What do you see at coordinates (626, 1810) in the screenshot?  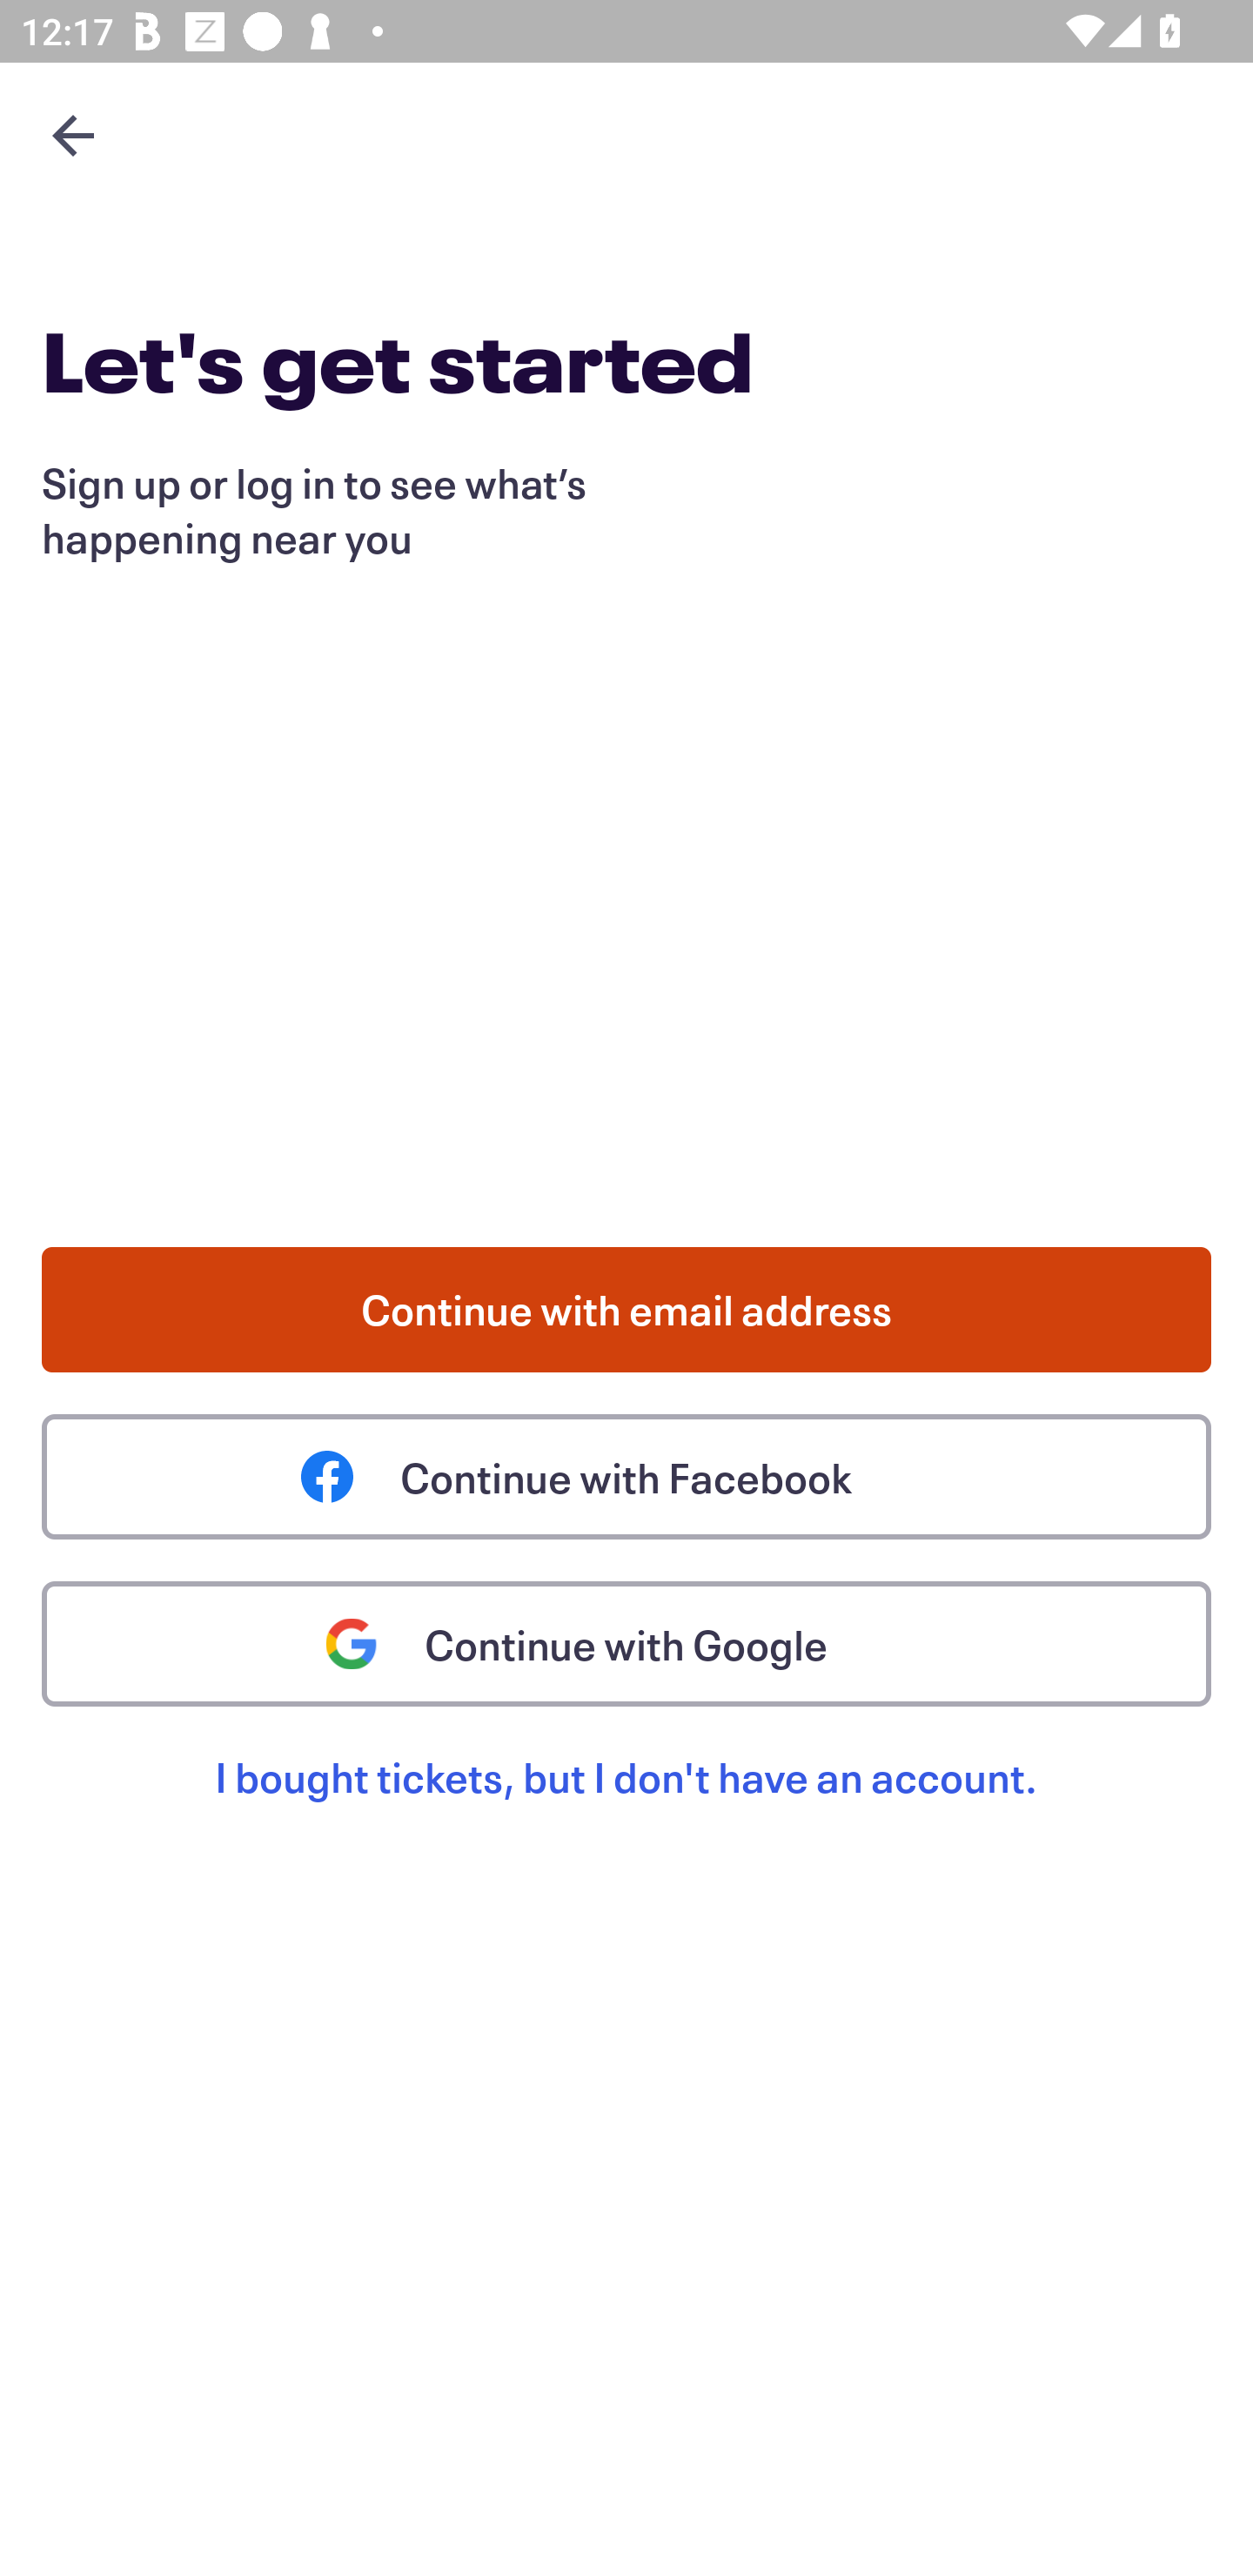 I see `I bought tickets, but I don't have an account.` at bounding box center [626, 1810].